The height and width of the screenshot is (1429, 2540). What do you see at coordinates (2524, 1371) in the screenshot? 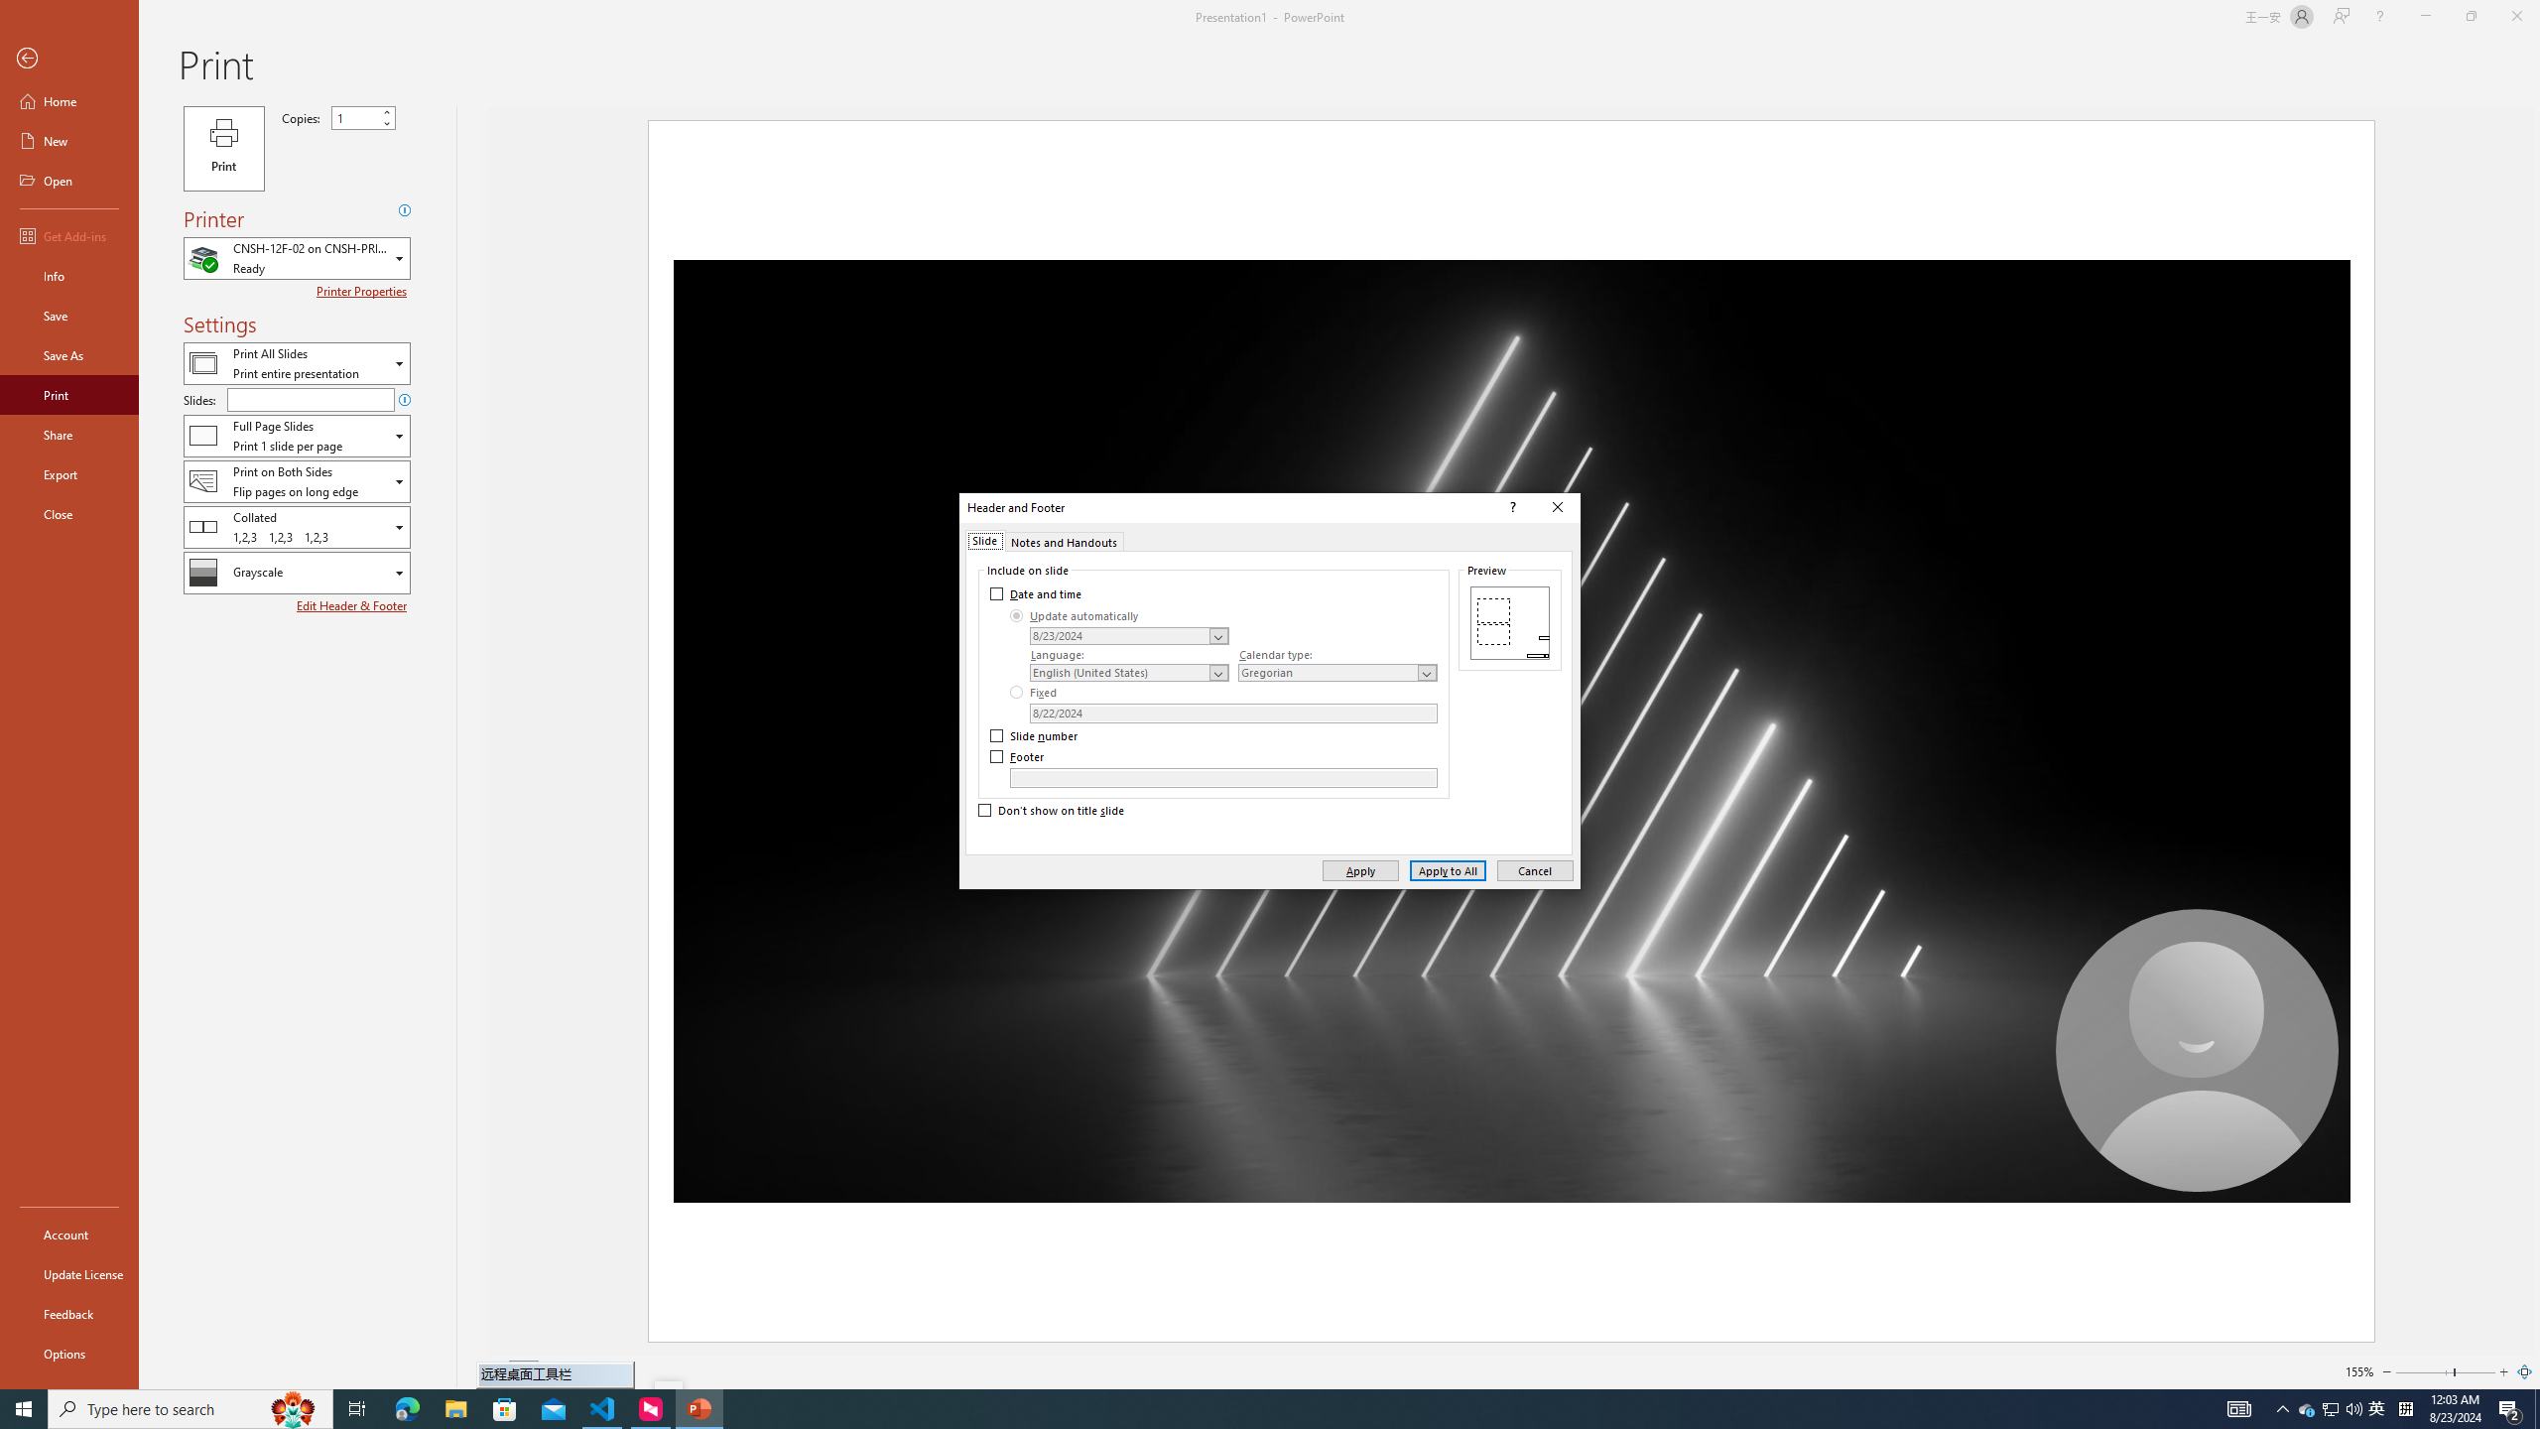
I see `Zoom to Page` at bounding box center [2524, 1371].